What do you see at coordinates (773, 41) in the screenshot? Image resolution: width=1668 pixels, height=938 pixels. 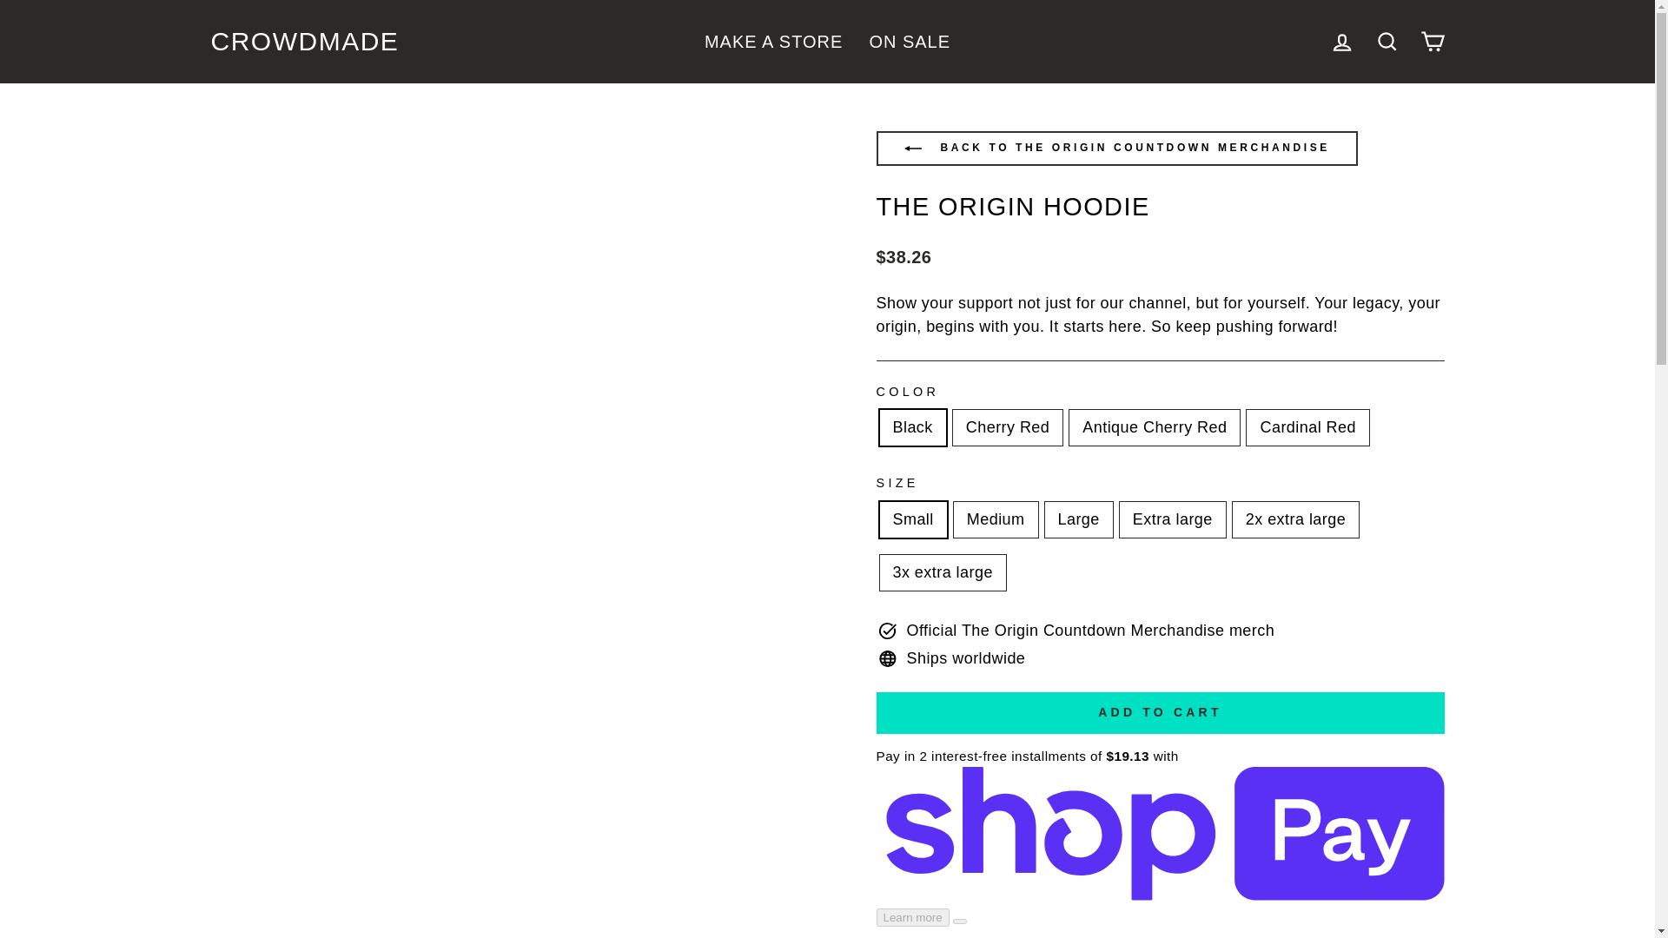 I see `MAKE A STORE` at bounding box center [773, 41].